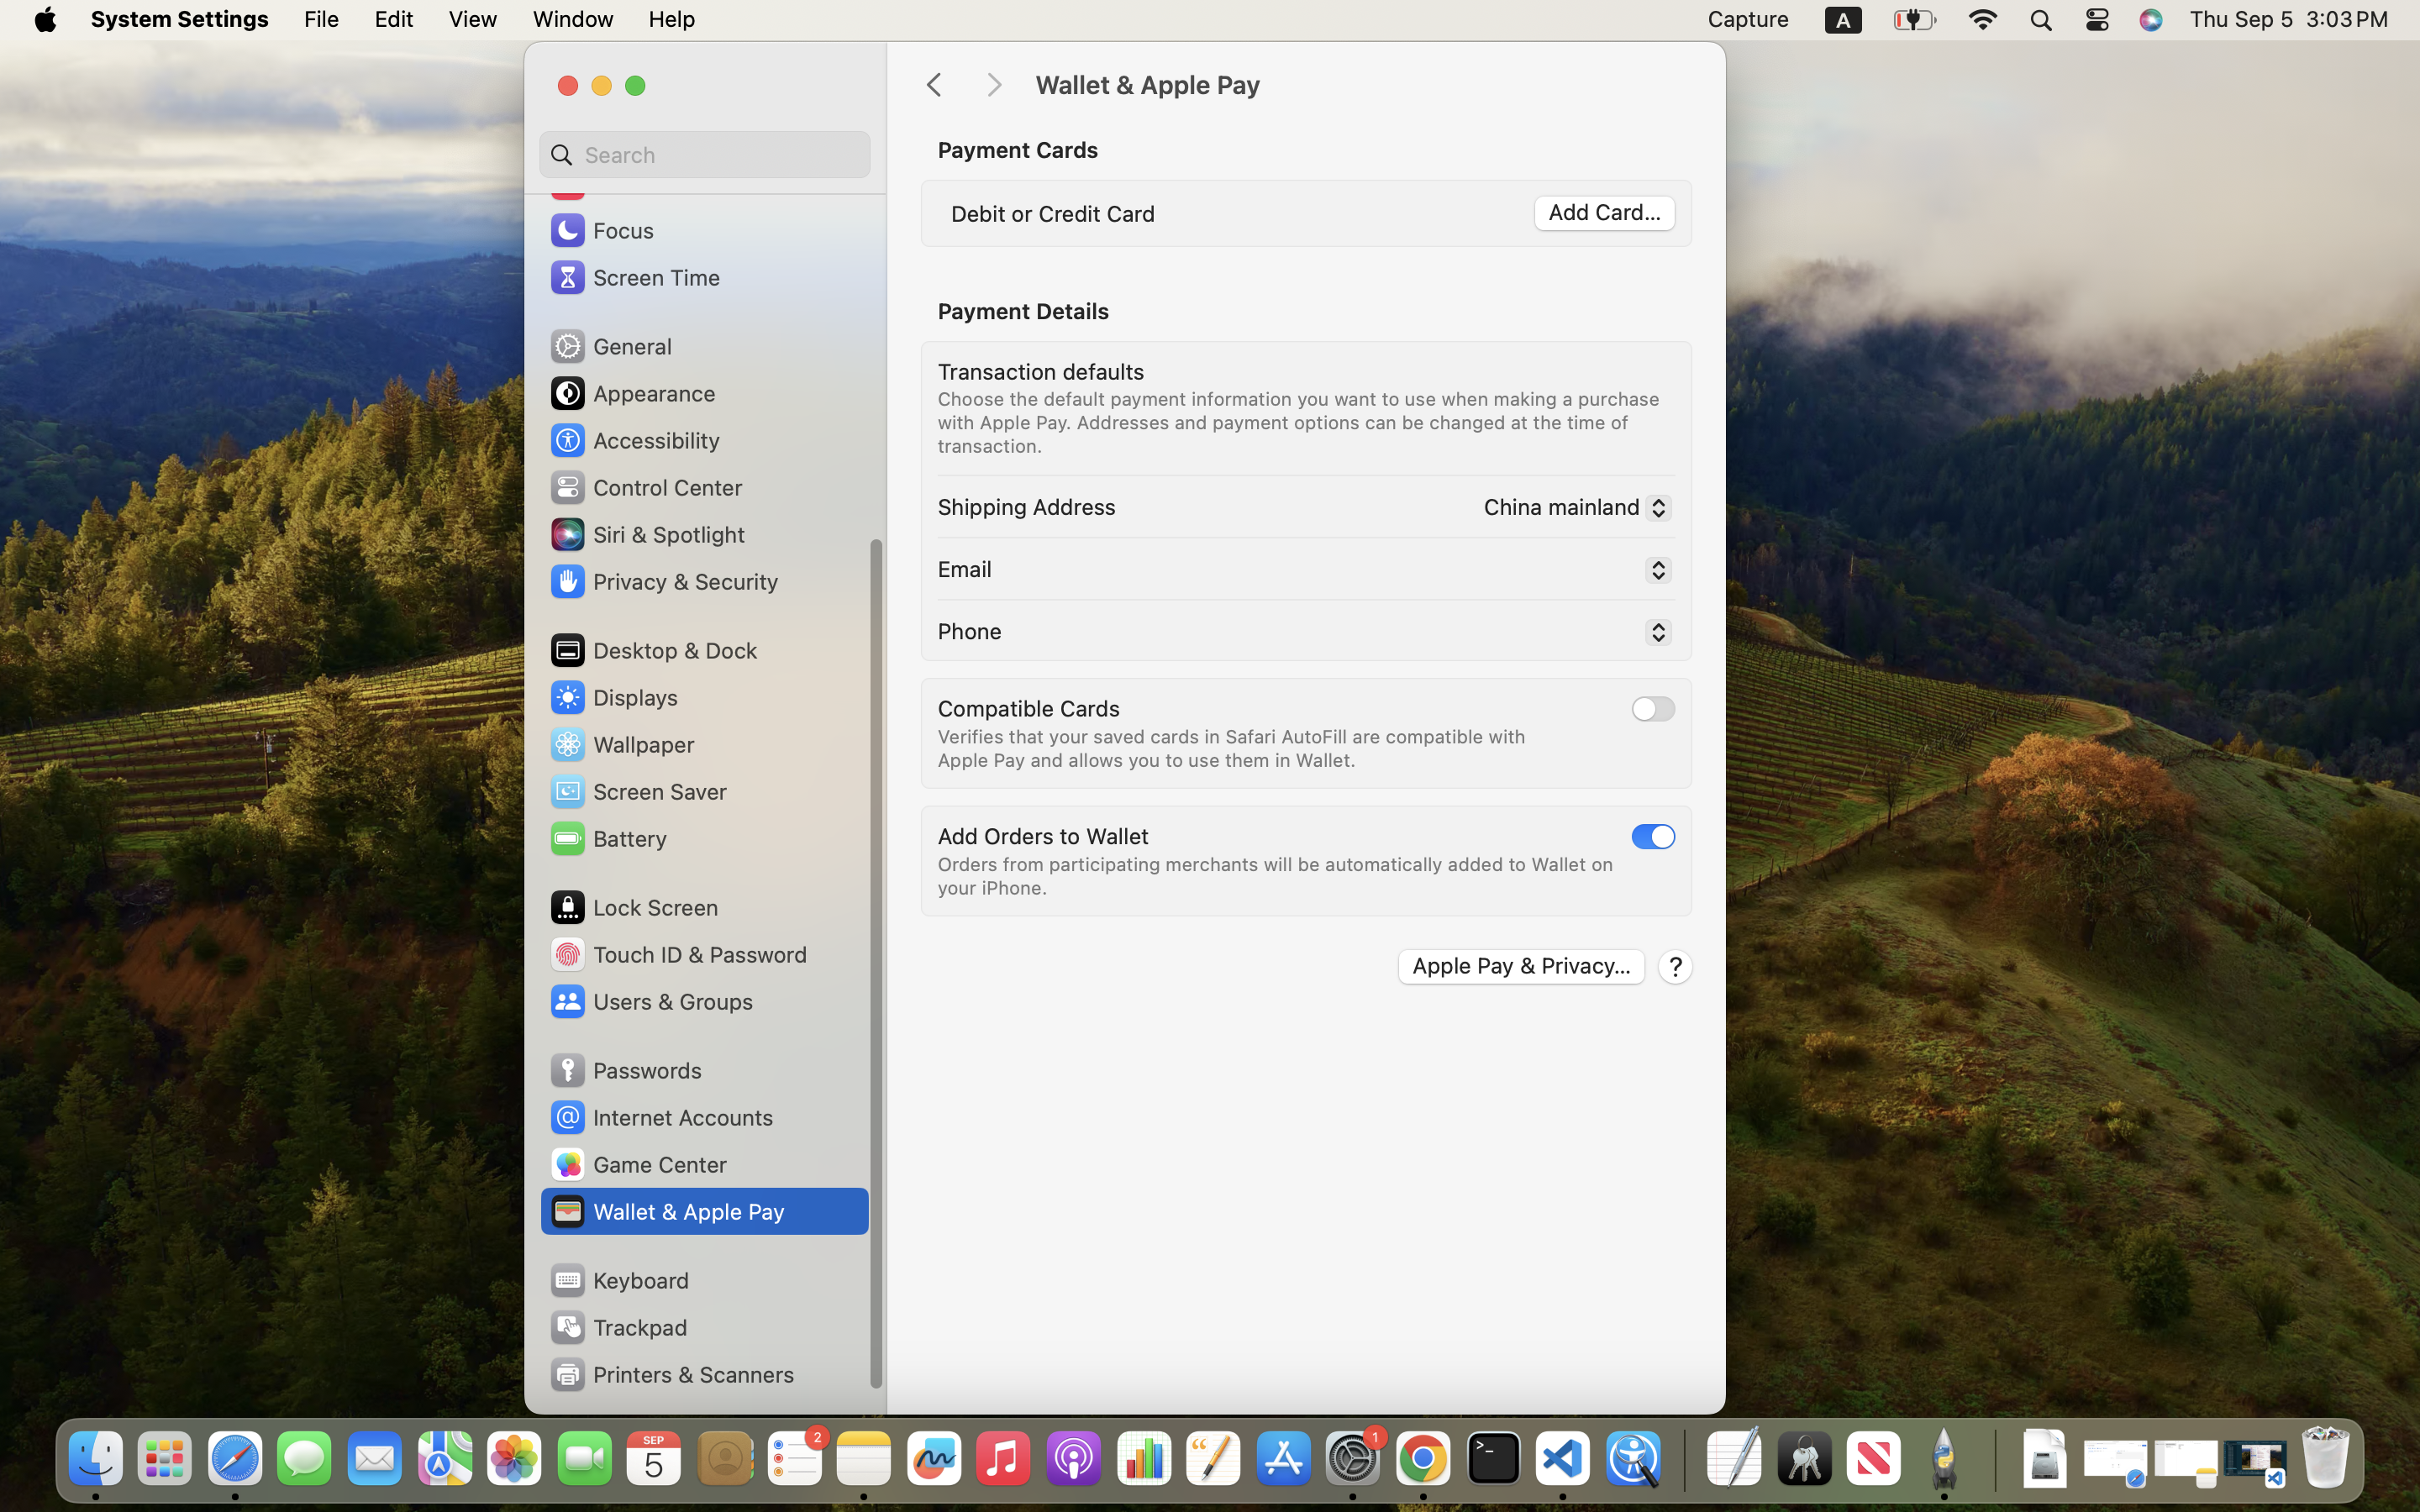 The height and width of the screenshot is (1512, 2420). What do you see at coordinates (965, 568) in the screenshot?
I see `Email` at bounding box center [965, 568].